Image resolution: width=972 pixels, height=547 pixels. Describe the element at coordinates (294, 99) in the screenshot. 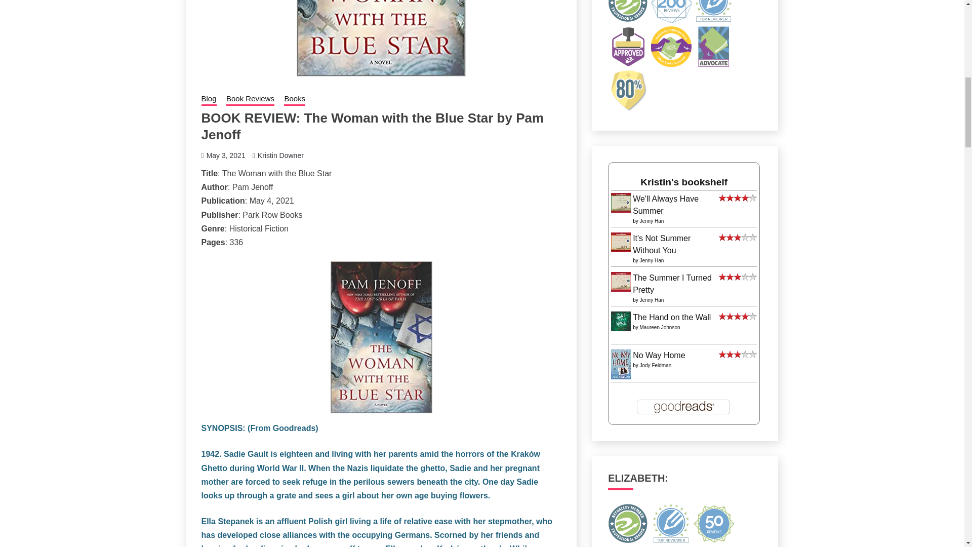

I see `Books` at that location.